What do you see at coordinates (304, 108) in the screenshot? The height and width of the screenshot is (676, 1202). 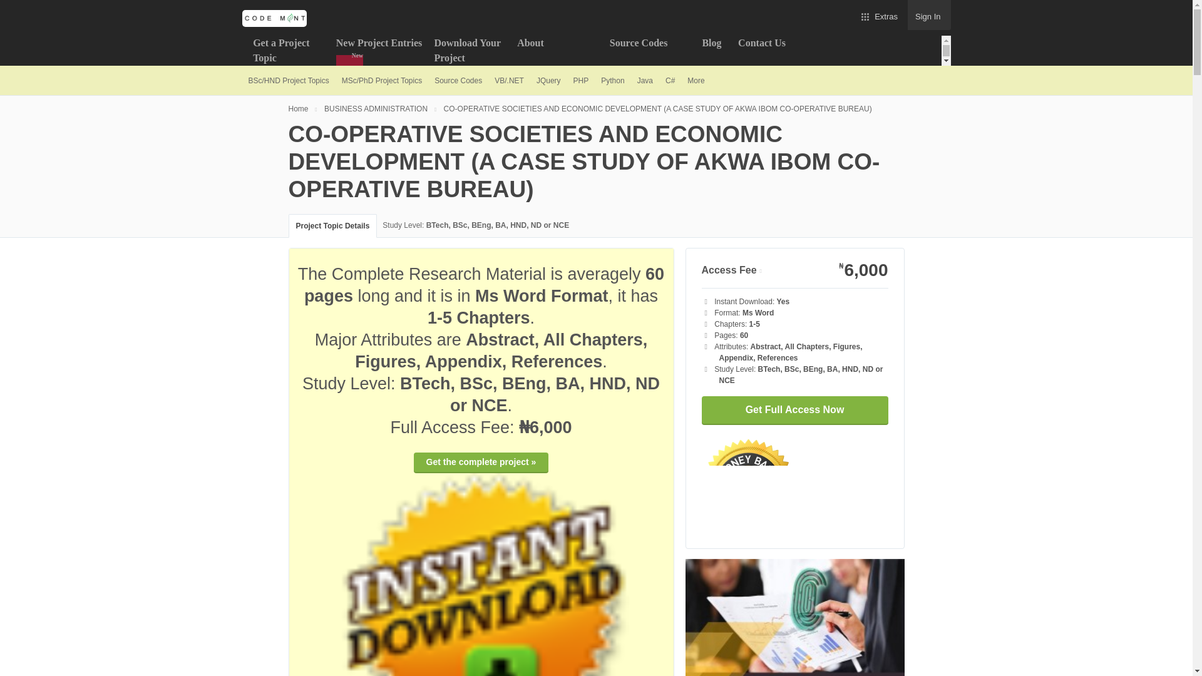 I see `Home` at bounding box center [304, 108].